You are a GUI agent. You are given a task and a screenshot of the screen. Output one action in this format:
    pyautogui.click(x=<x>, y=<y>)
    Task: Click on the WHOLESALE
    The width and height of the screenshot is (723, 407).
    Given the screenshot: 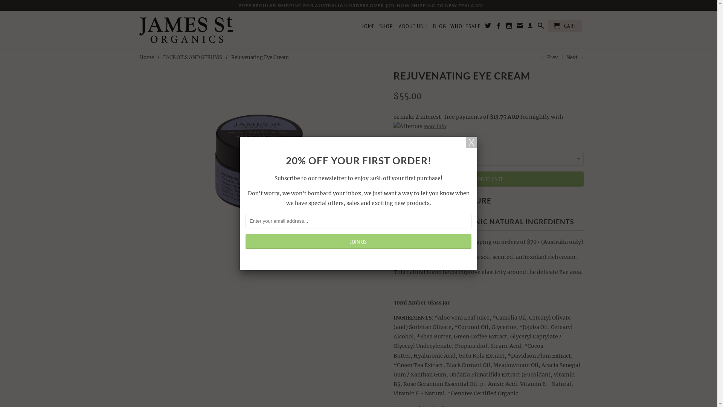 What is the action you would take?
    pyautogui.click(x=465, y=28)
    